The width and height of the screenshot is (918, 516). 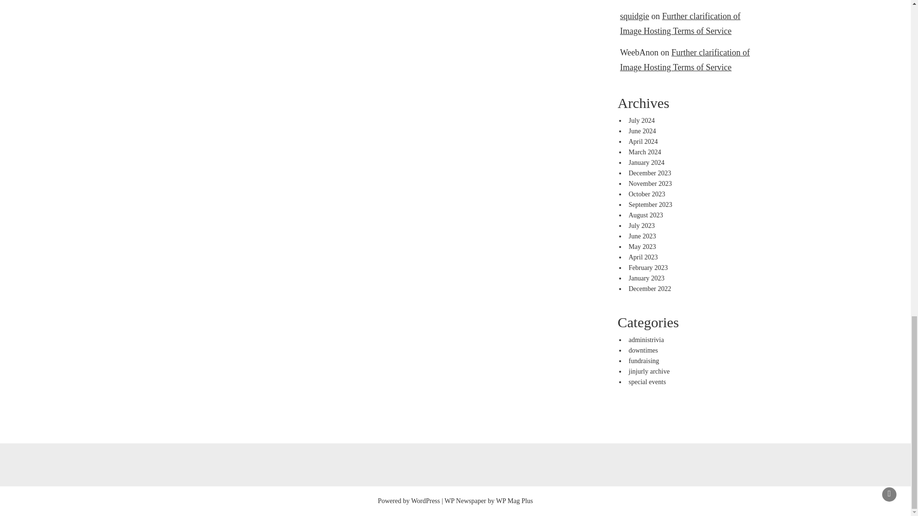 What do you see at coordinates (645, 215) in the screenshot?
I see `August 2023` at bounding box center [645, 215].